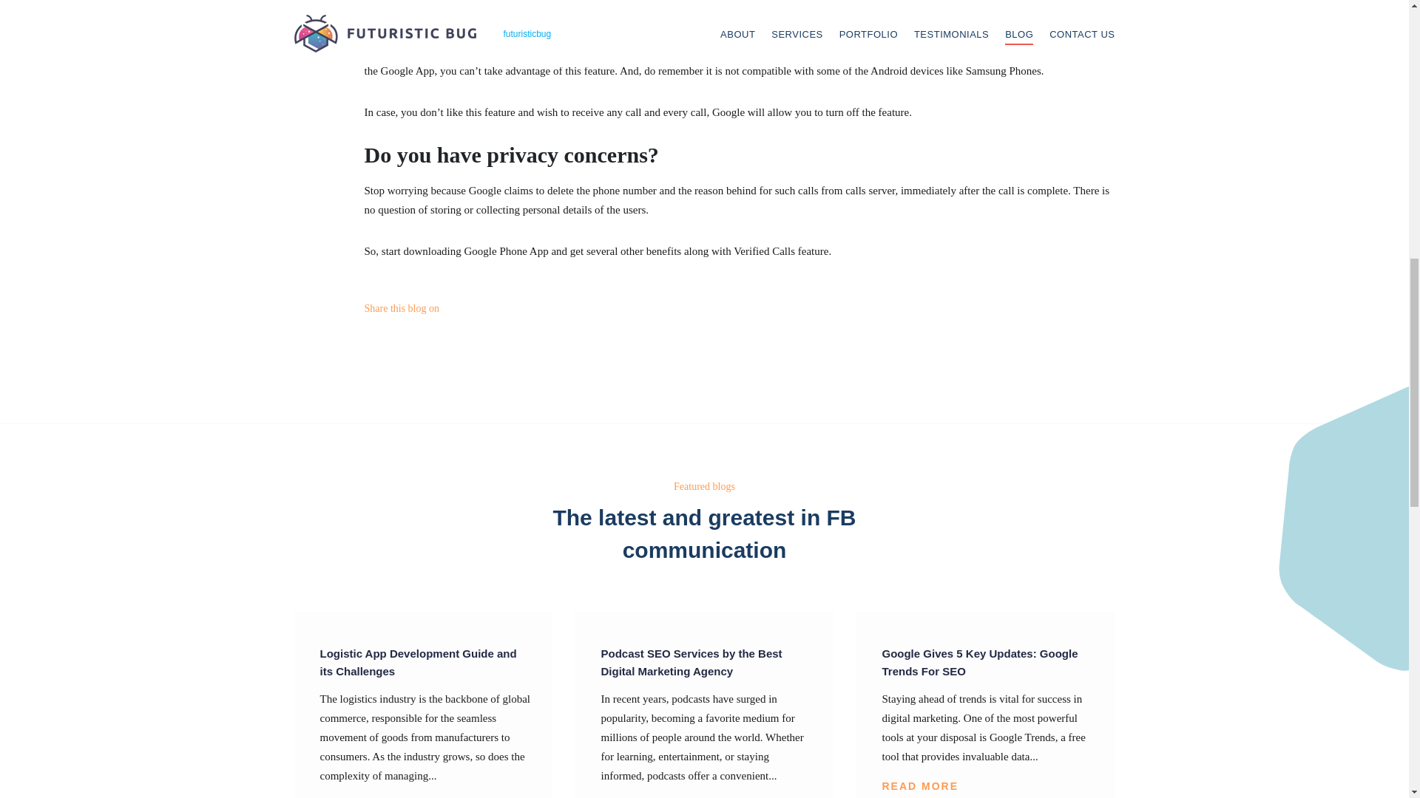 The height and width of the screenshot is (798, 1420). I want to click on Logistic App Development Guide and its Challenges, so click(425, 662).